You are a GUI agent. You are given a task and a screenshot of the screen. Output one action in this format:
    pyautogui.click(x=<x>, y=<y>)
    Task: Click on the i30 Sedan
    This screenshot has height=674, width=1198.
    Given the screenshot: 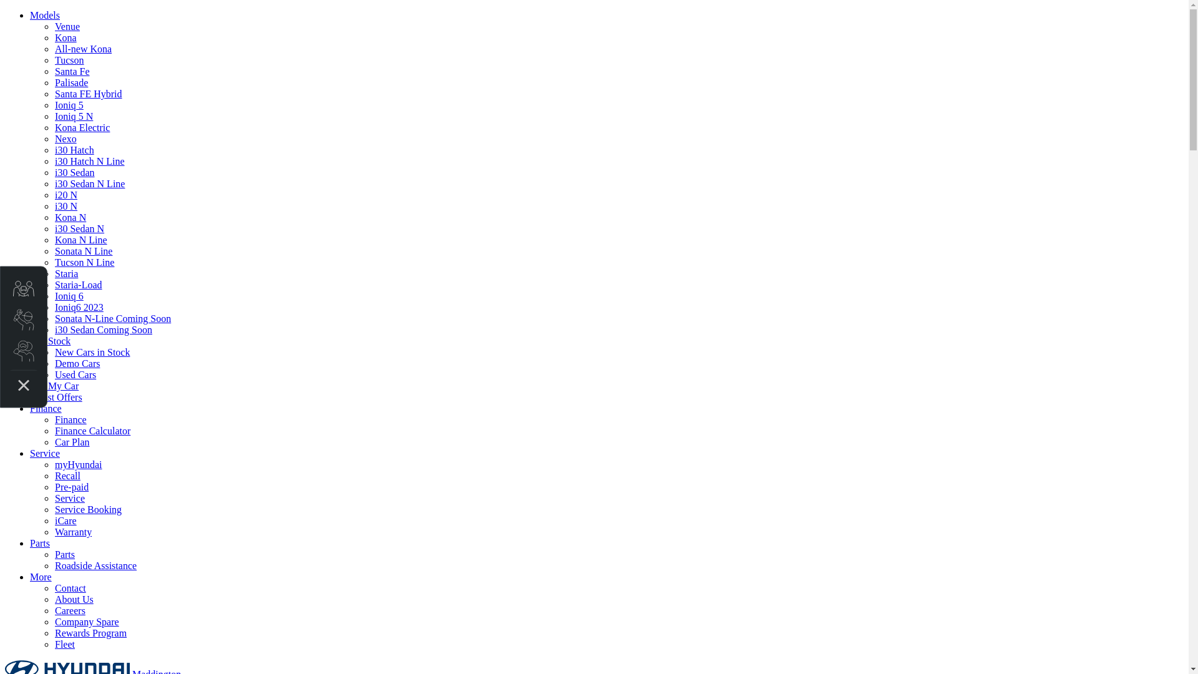 What is the action you would take?
    pyautogui.click(x=75, y=172)
    